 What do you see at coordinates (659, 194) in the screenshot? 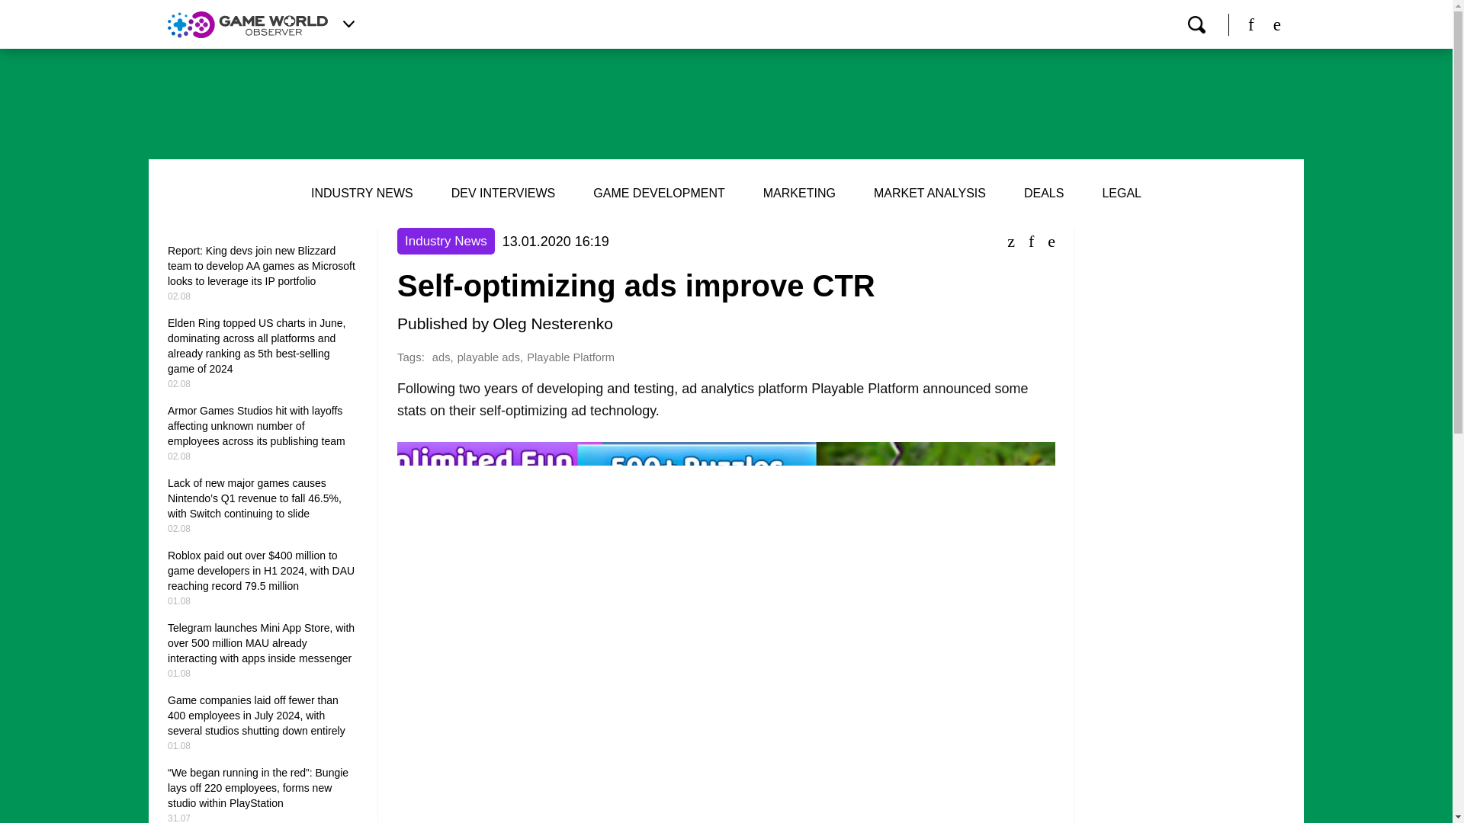
I see `GAME DEVELOPMENT` at bounding box center [659, 194].